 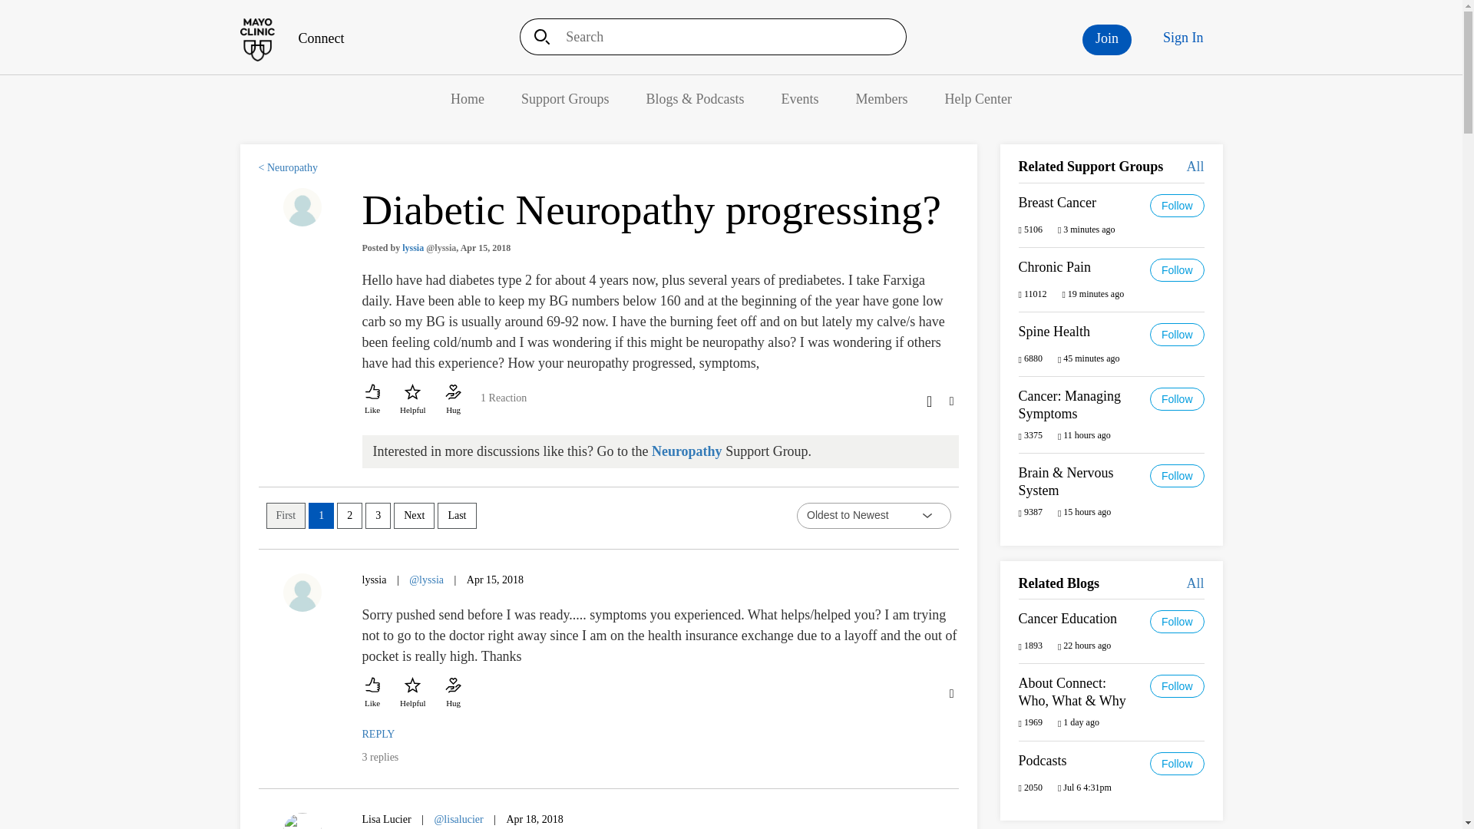 I want to click on 1 Reaction, so click(x=503, y=404).